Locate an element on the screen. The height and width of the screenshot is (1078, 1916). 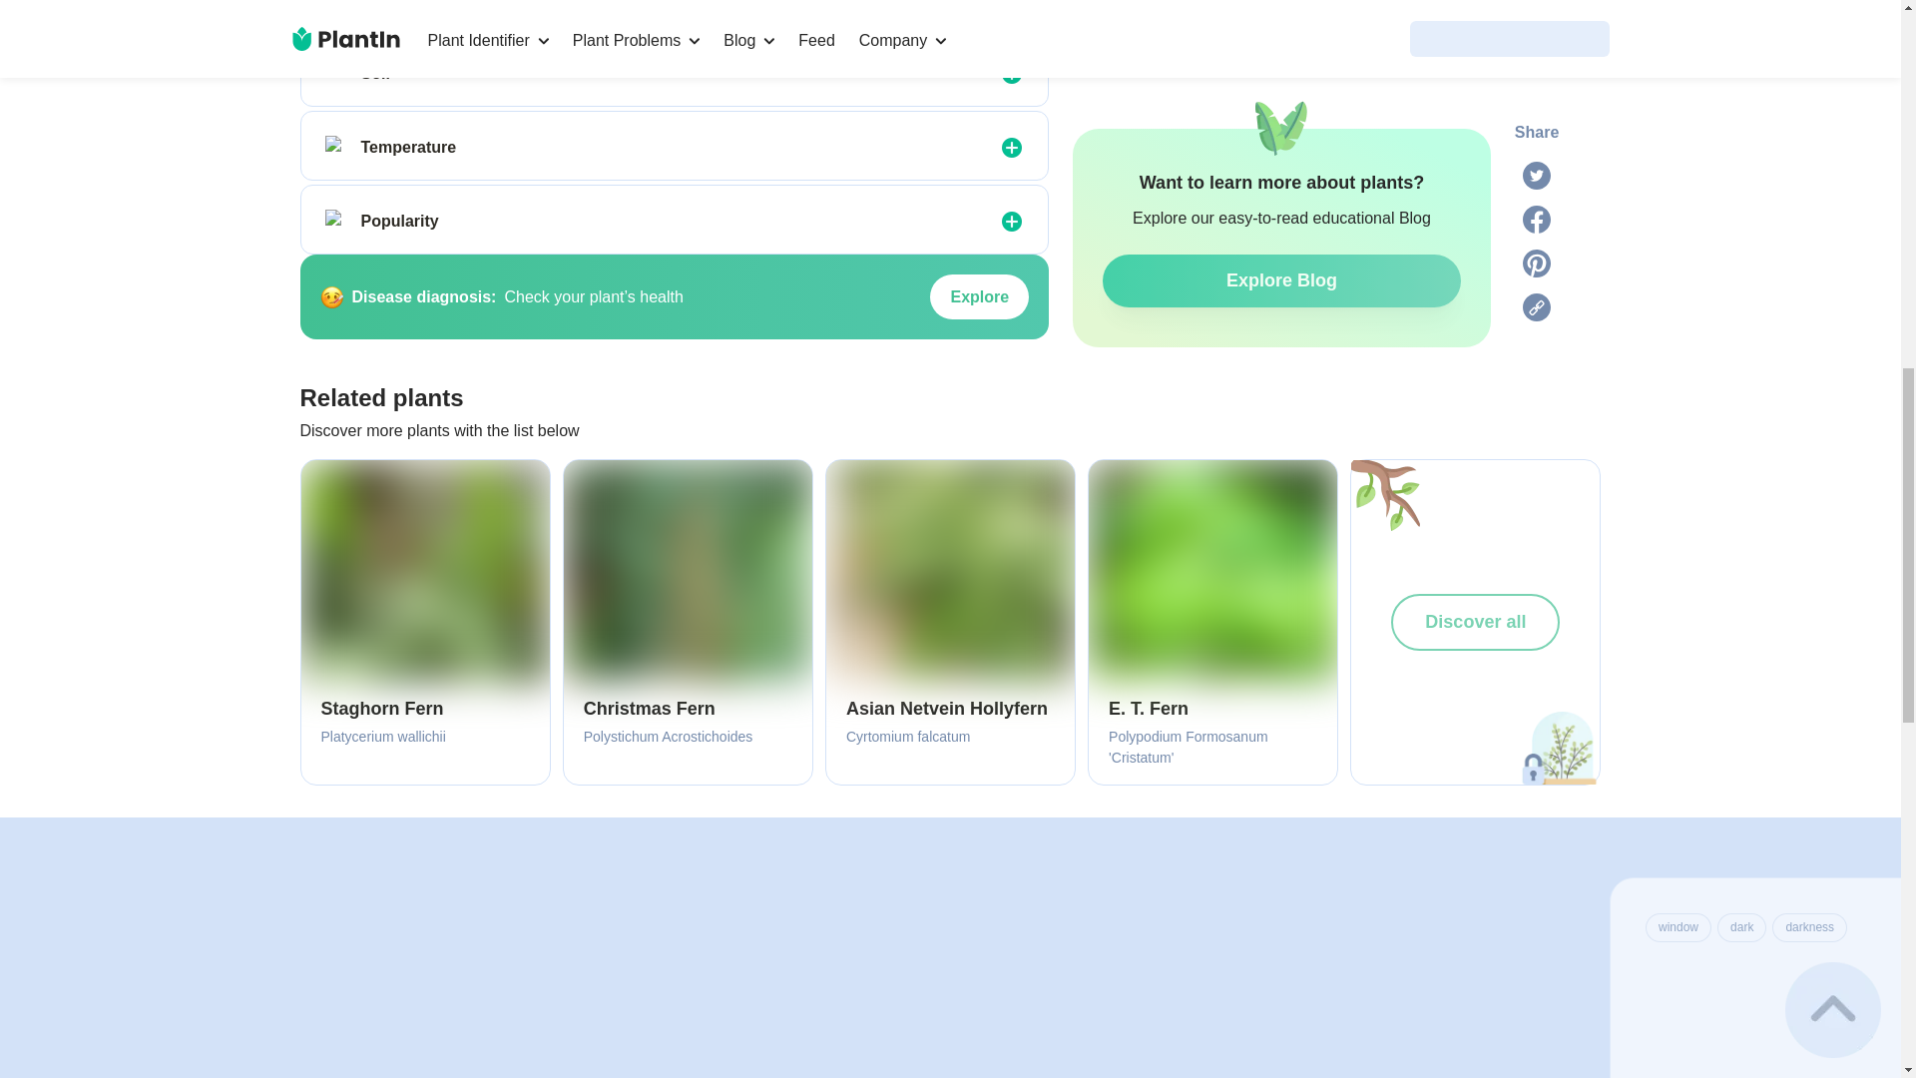
Fertilizer is located at coordinates (337, 6).